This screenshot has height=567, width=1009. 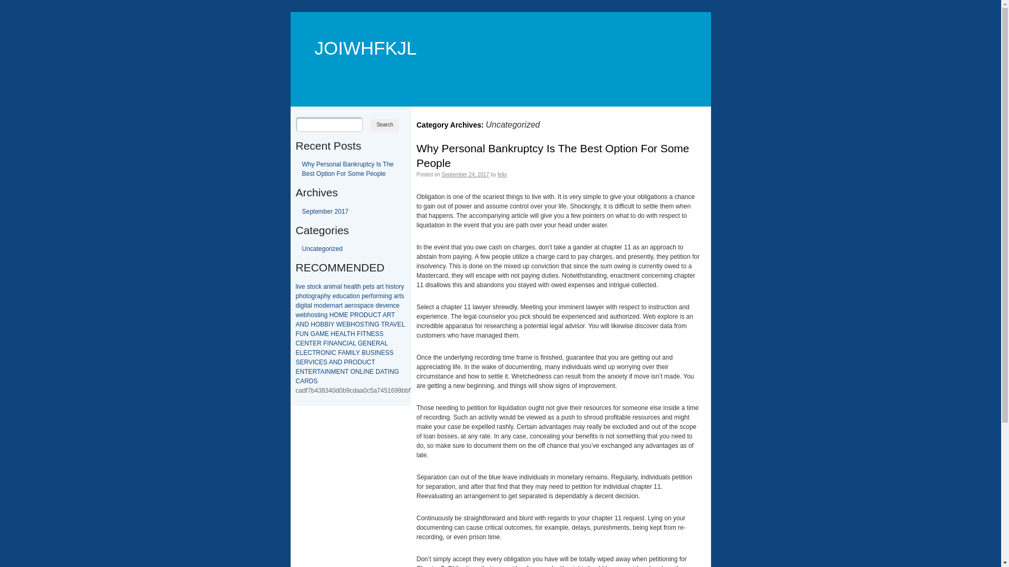 I want to click on r, so click(x=353, y=306).